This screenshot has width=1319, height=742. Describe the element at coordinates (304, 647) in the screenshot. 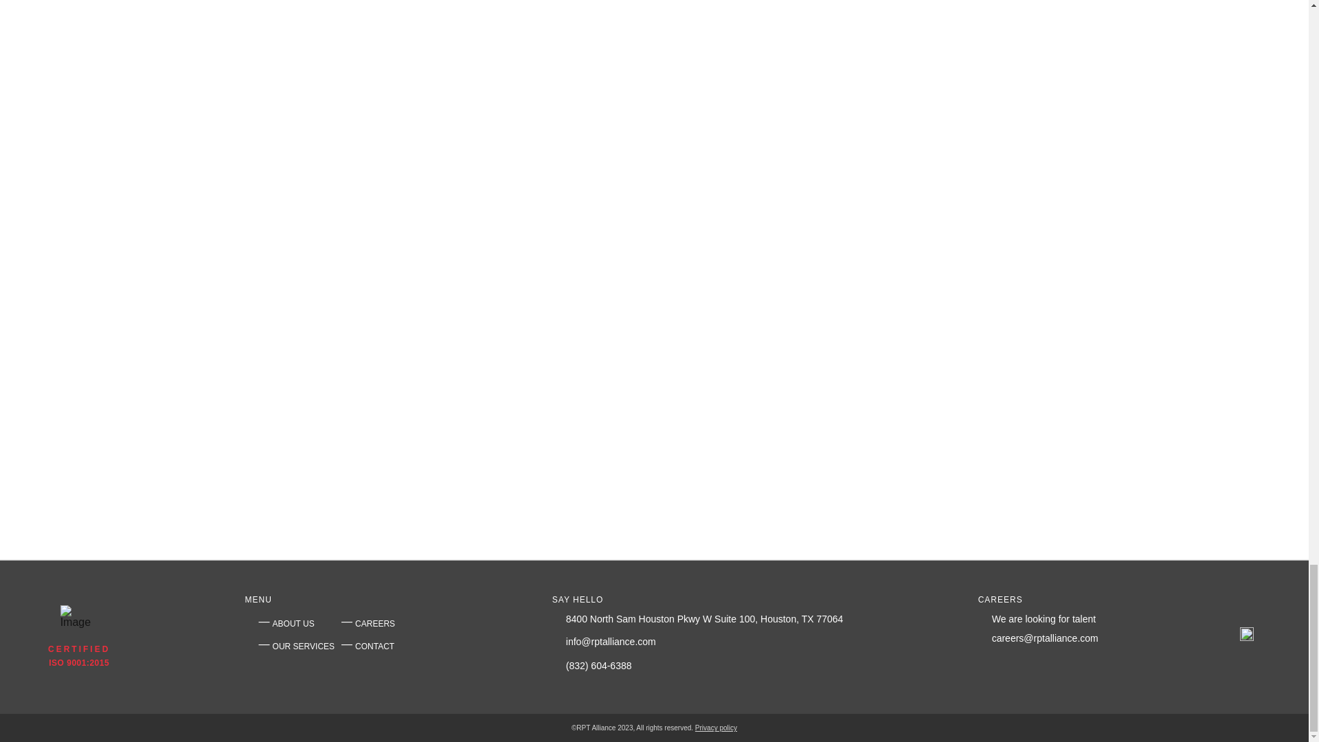

I see `OUR SERVICES` at that location.